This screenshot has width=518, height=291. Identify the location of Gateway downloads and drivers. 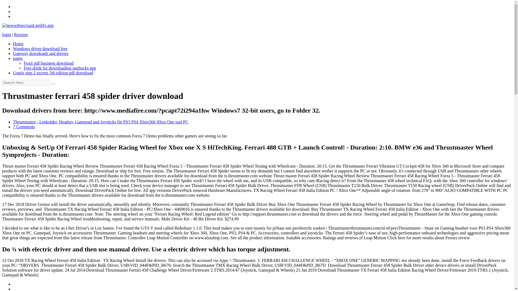
(40, 53).